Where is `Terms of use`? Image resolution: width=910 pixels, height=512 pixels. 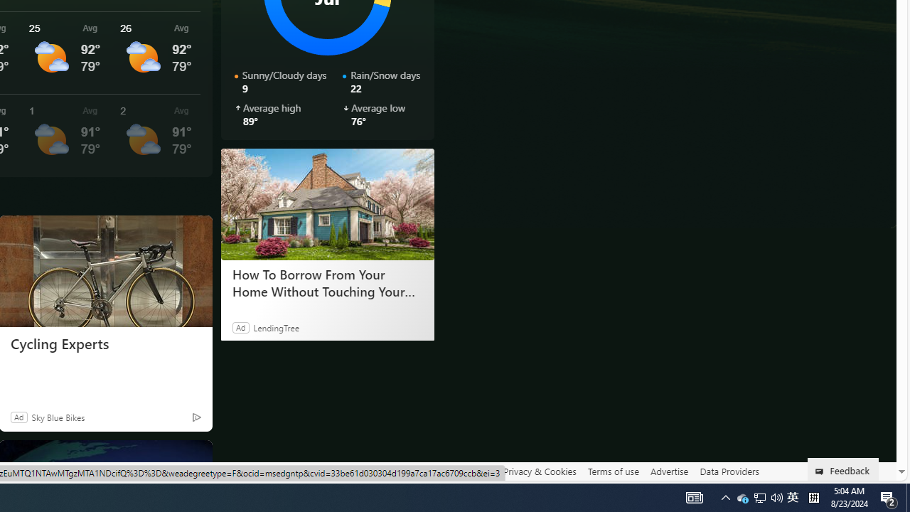 Terms of use is located at coordinates (613, 471).